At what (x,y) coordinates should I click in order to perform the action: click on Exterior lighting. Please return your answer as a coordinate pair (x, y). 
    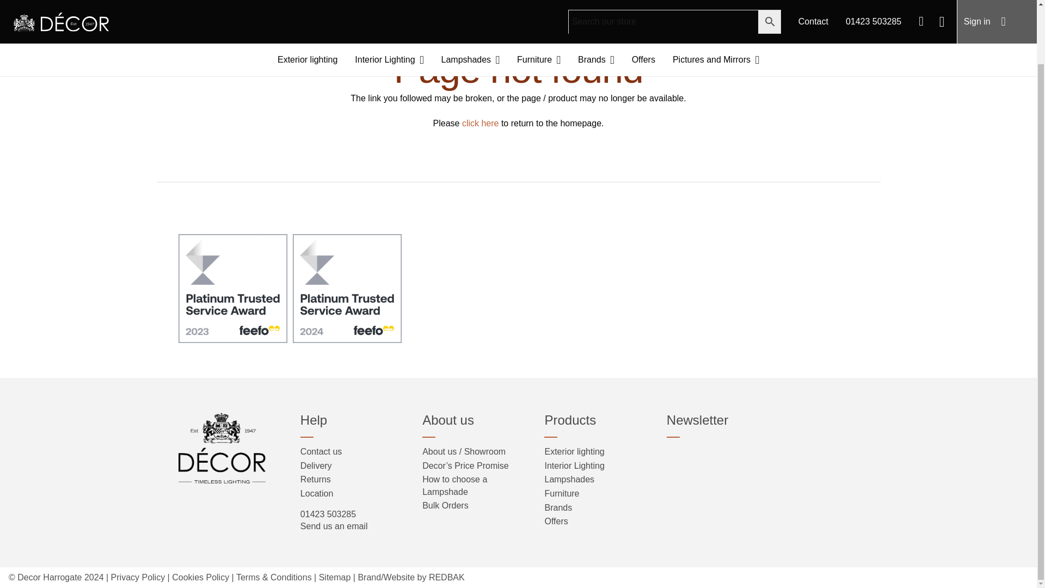
    Looking at the image, I should click on (307, 5).